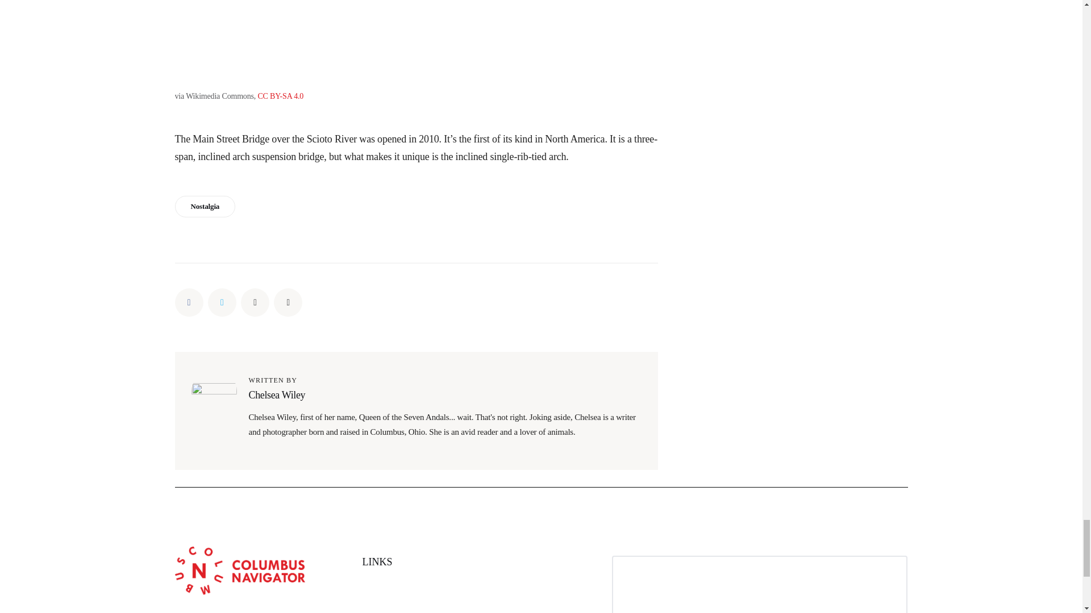 Image resolution: width=1091 pixels, height=613 pixels. What do you see at coordinates (288, 302) in the screenshot?
I see `Copy URL to clipboard` at bounding box center [288, 302].